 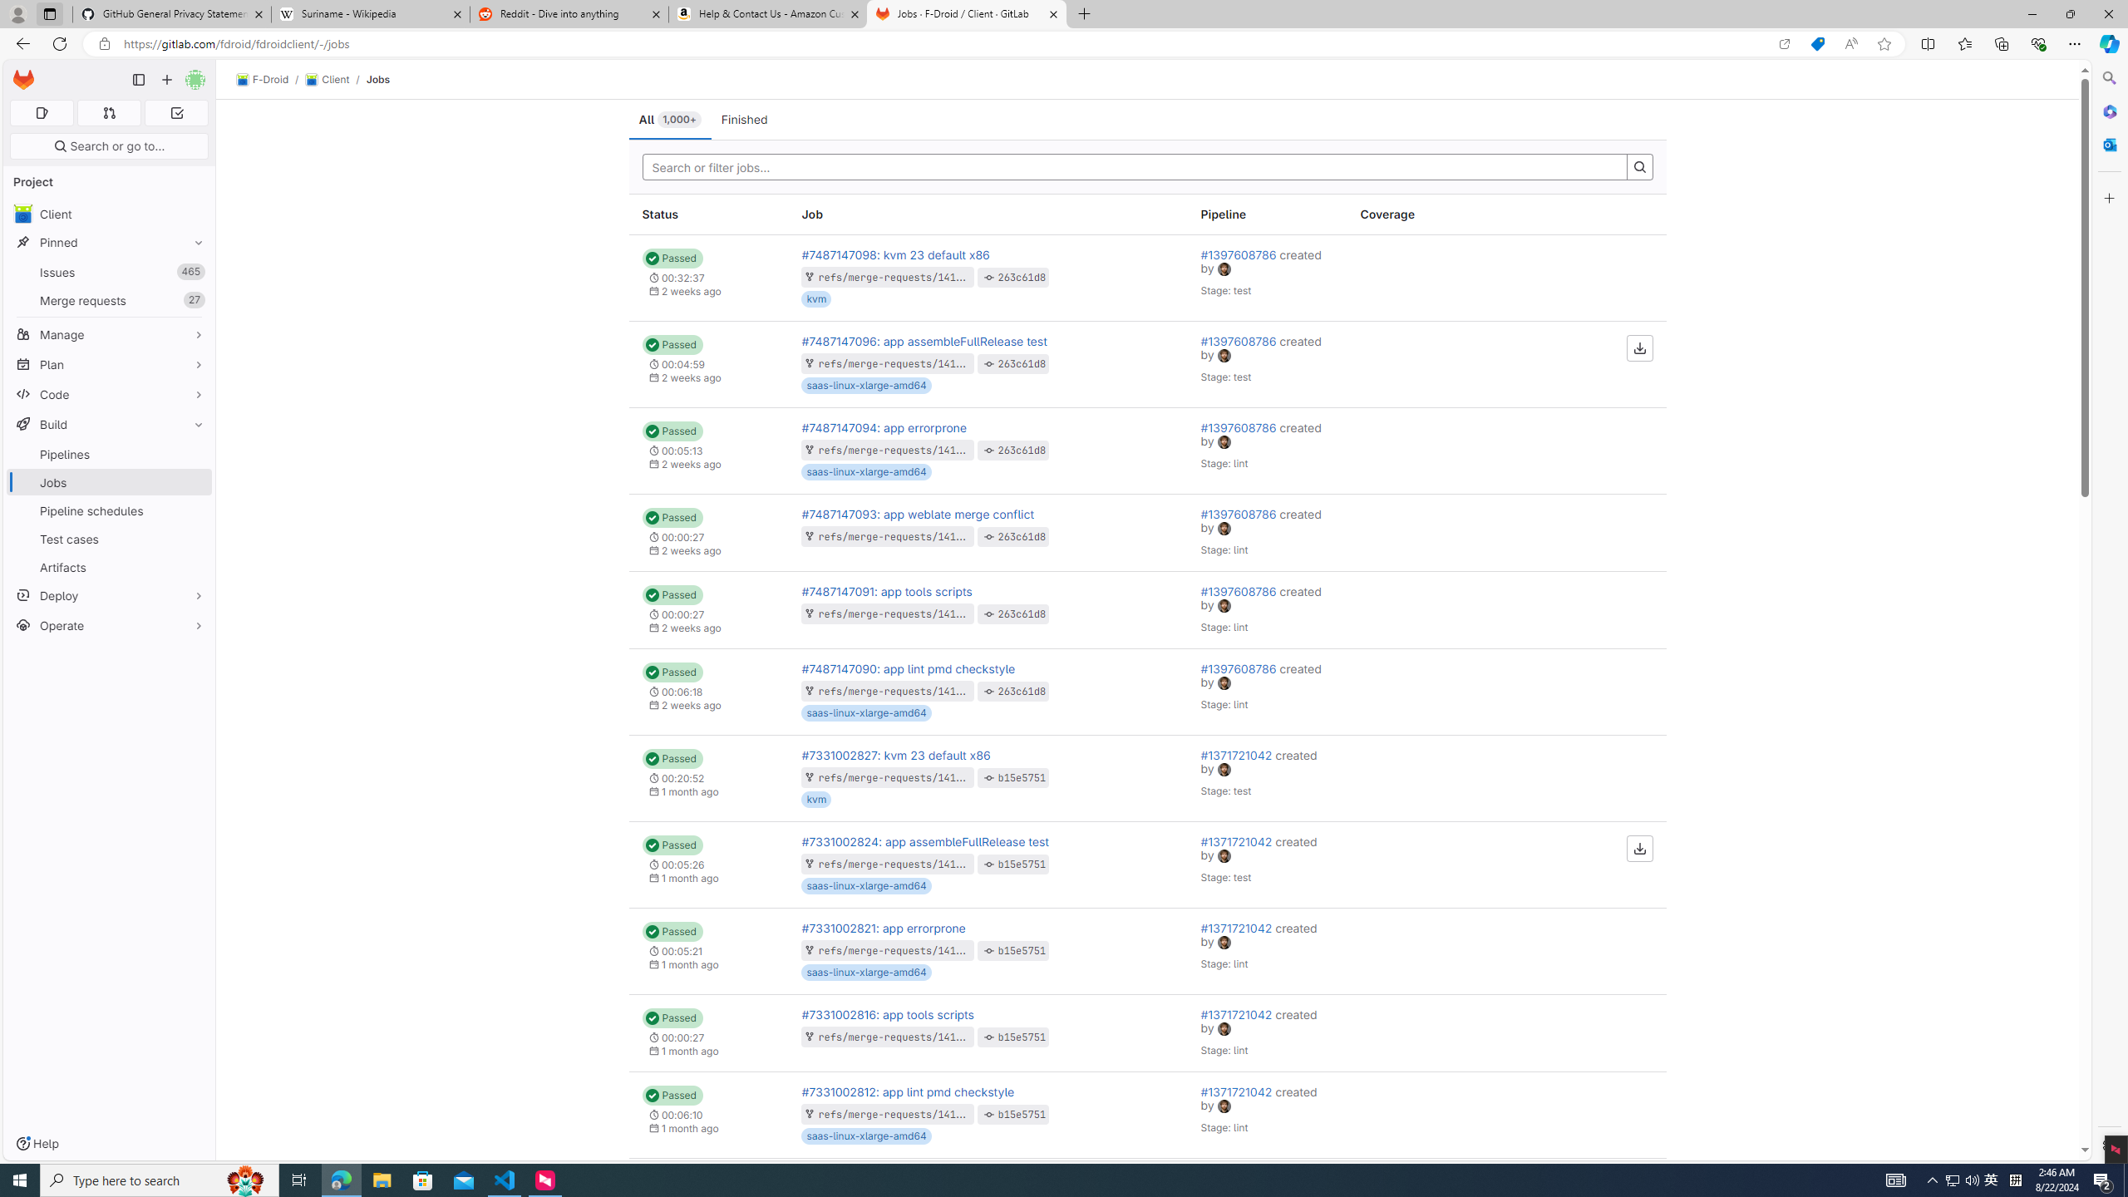 What do you see at coordinates (708, 1033) in the screenshot?
I see `Status: Passed 00:00:27 1 month ago` at bounding box center [708, 1033].